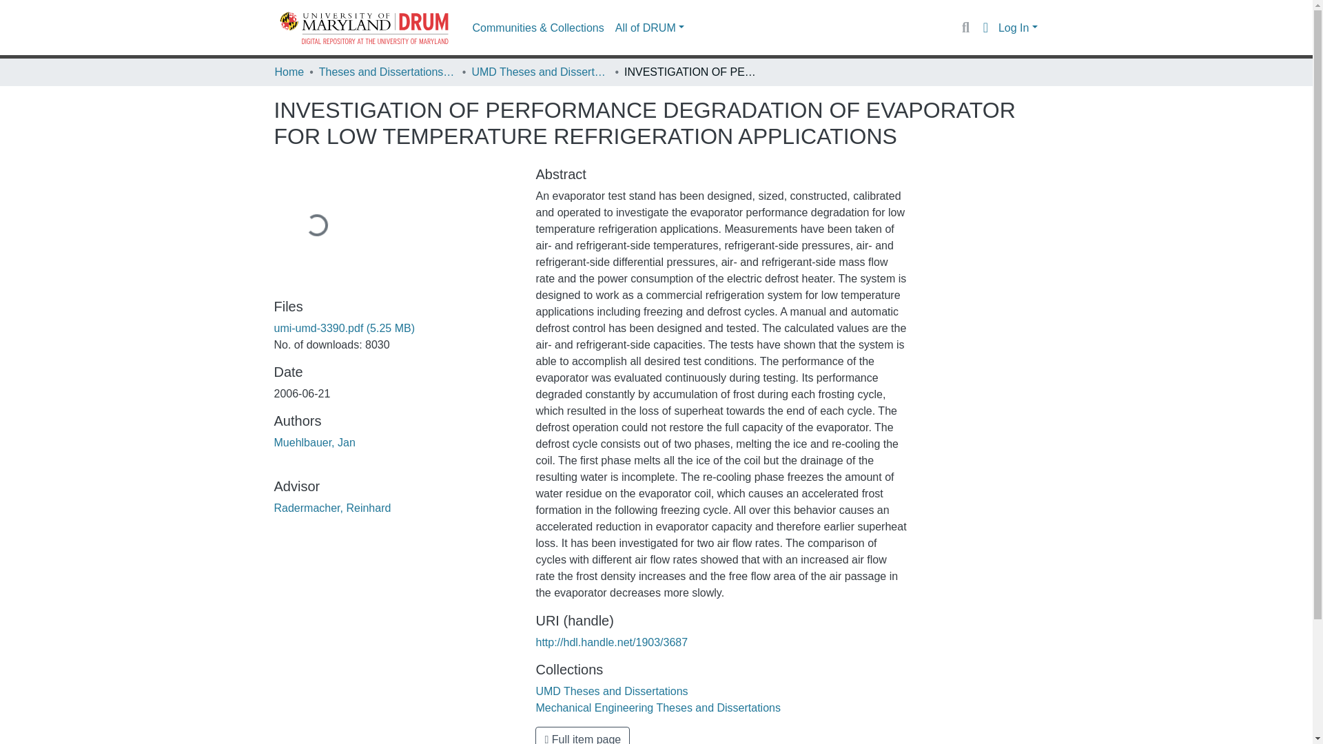 The width and height of the screenshot is (1323, 744). Describe the element at coordinates (289, 72) in the screenshot. I see `Home` at that location.